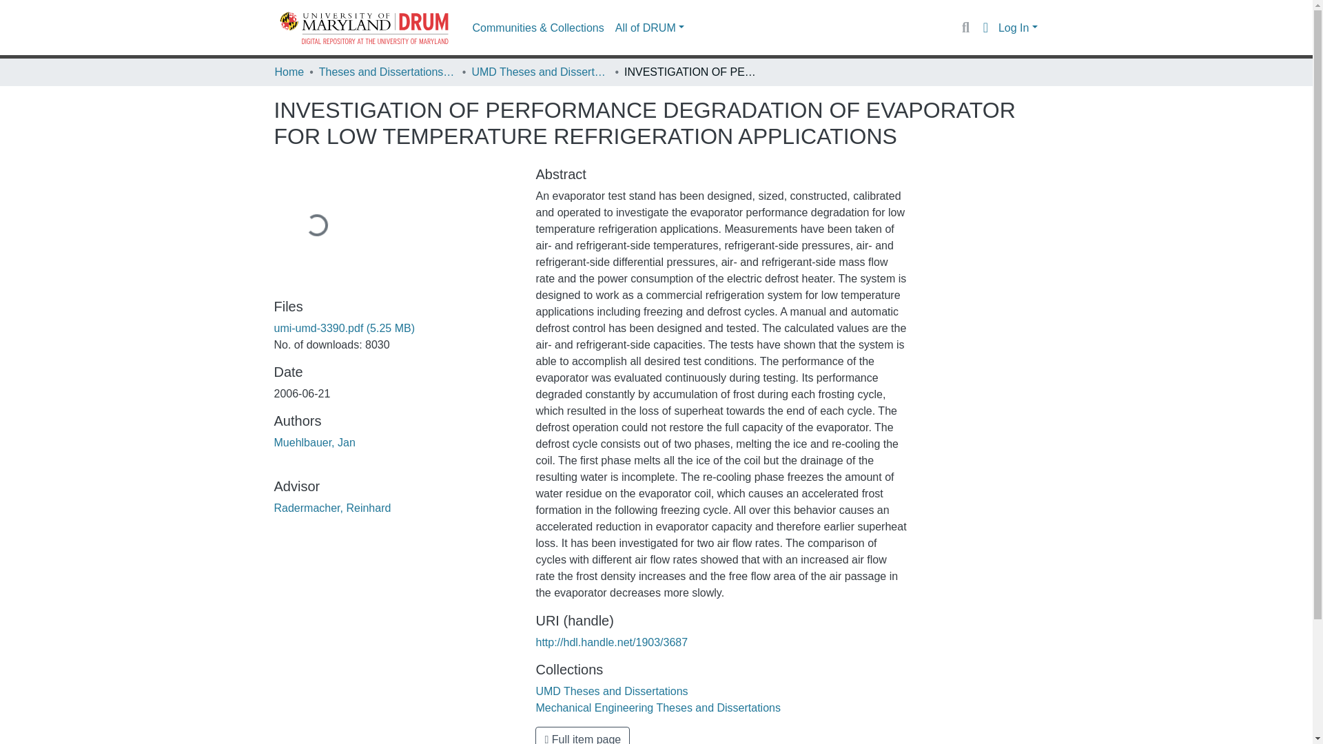 The width and height of the screenshot is (1323, 744). Describe the element at coordinates (289, 72) in the screenshot. I see `Home` at that location.